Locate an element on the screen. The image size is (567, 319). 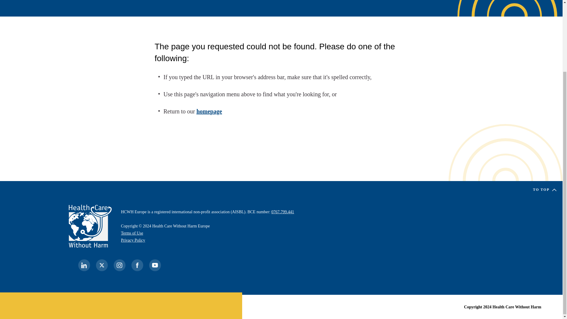
Privacy policy is located at coordinates (133, 240).